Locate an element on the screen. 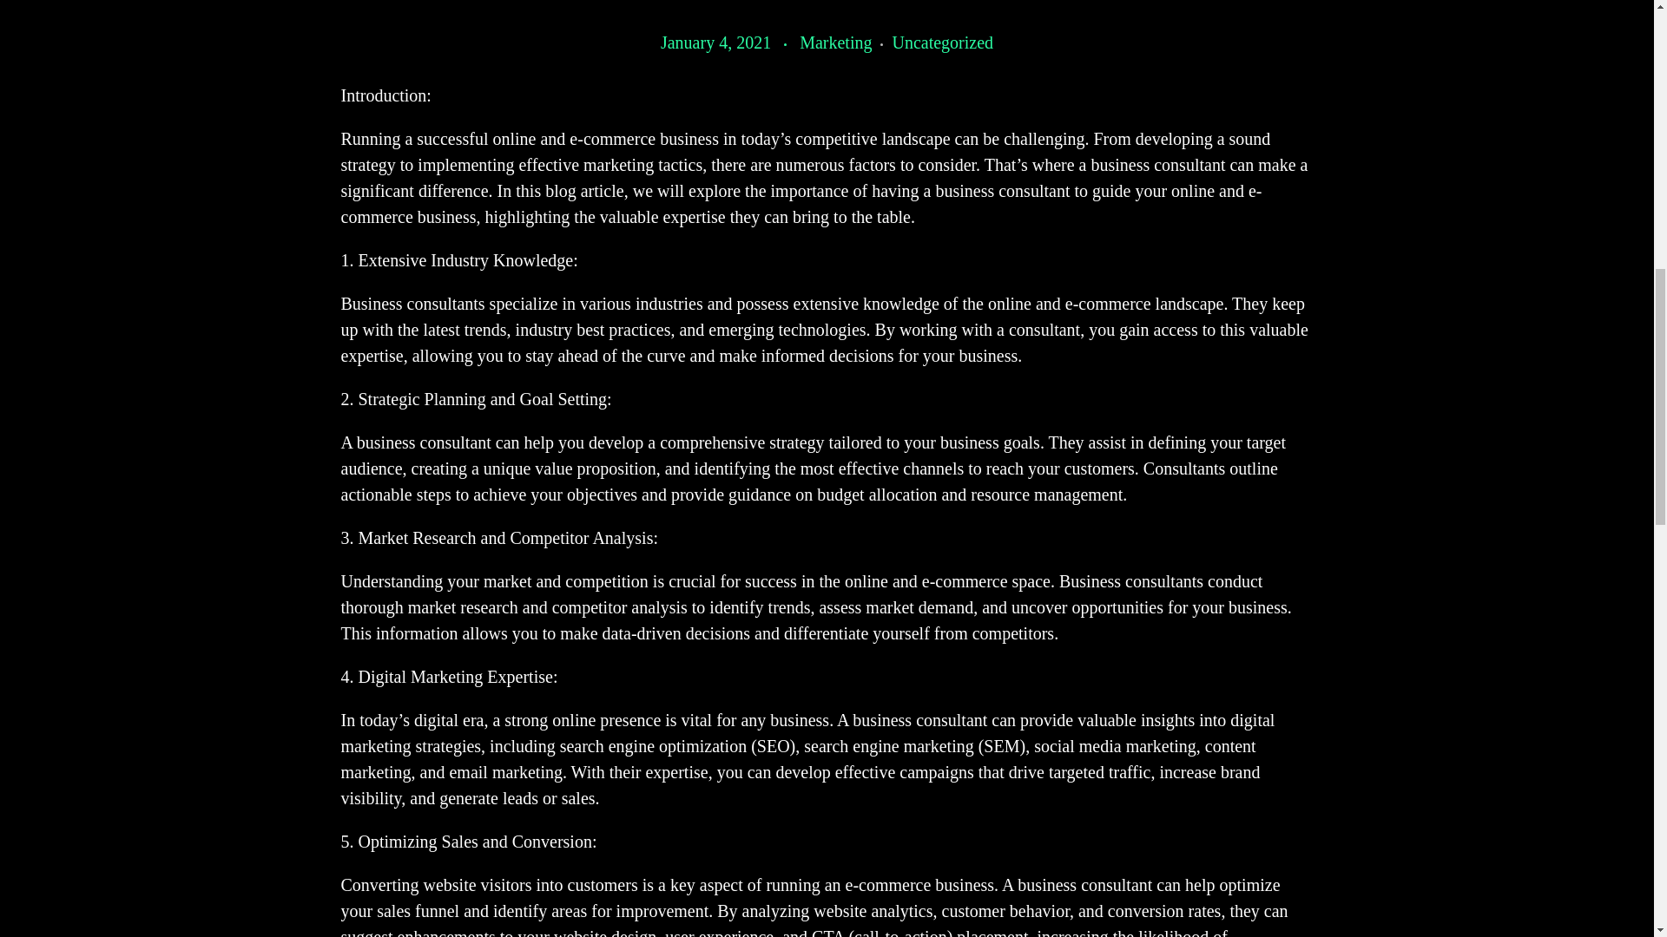 Image resolution: width=1667 pixels, height=937 pixels. Uncategorized is located at coordinates (943, 42).